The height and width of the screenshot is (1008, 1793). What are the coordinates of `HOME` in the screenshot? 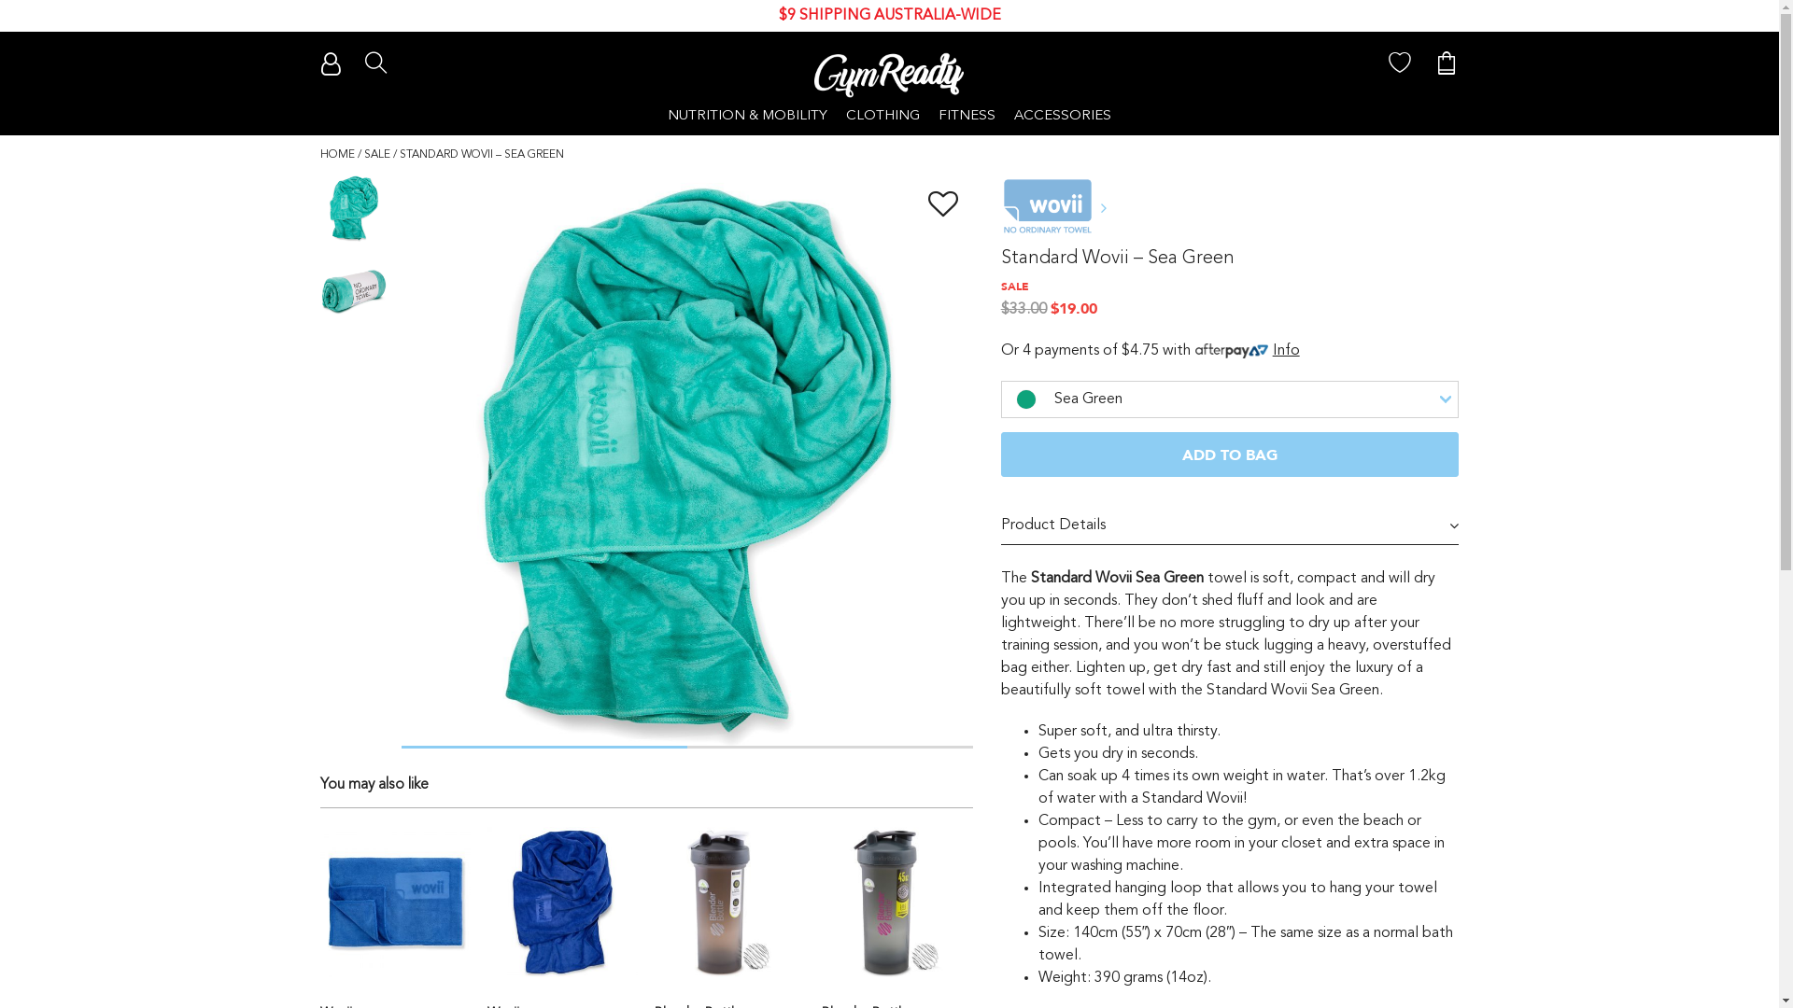 It's located at (336, 155).